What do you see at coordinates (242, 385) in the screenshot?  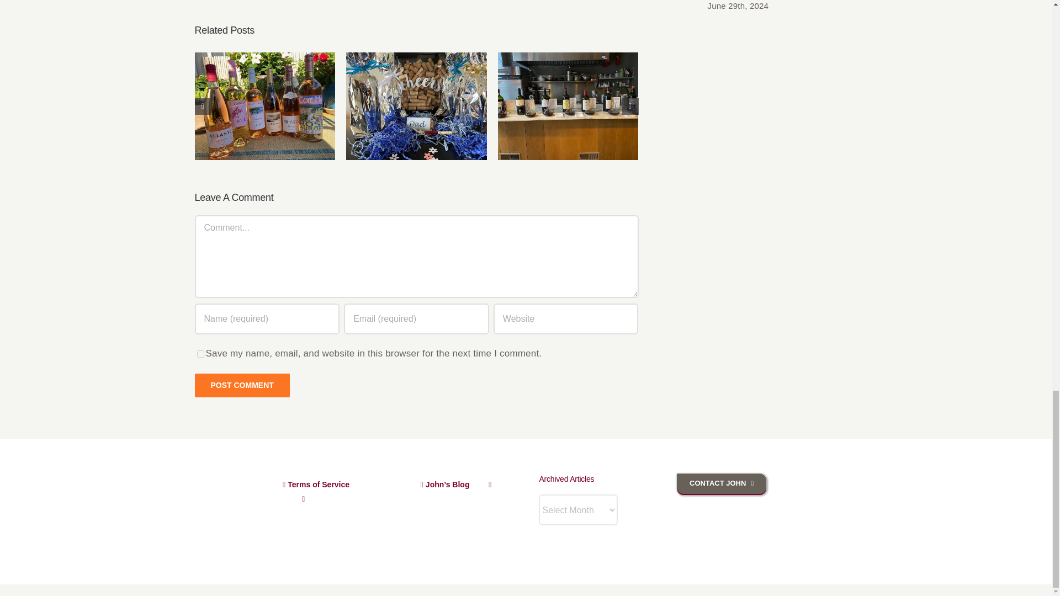 I see `Post Comment` at bounding box center [242, 385].